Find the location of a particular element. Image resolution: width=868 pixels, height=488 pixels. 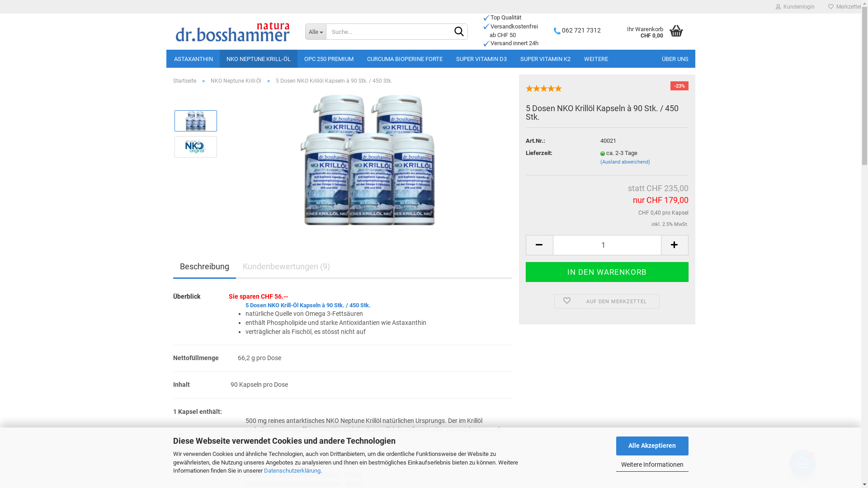

OPC 250 PREMIUM is located at coordinates (329, 59).